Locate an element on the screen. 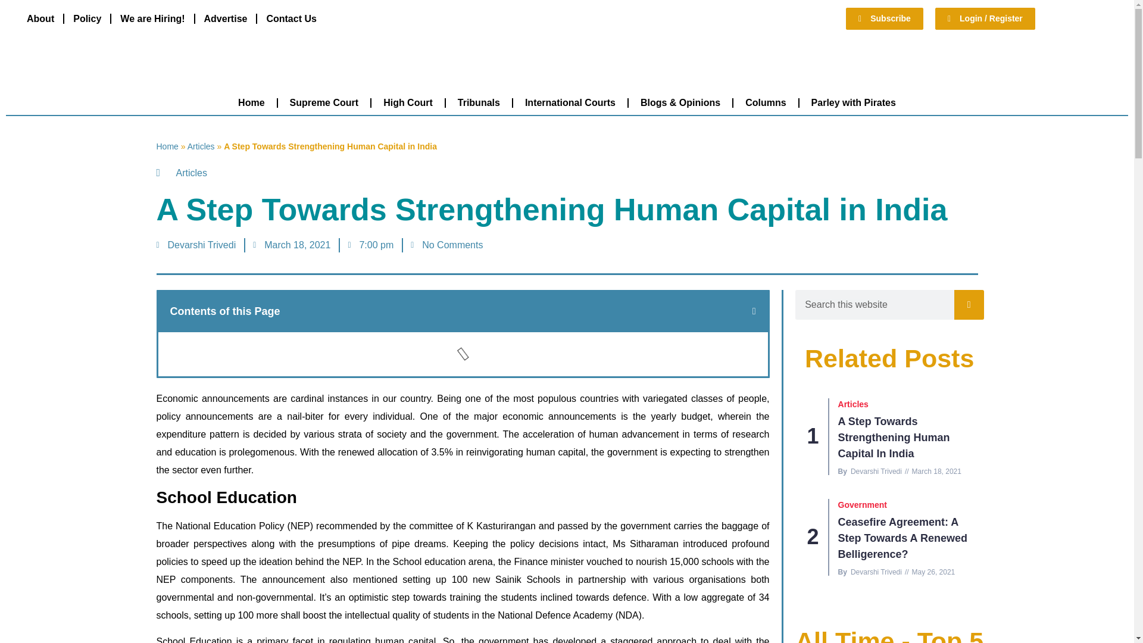  Supreme Court is located at coordinates (324, 102).